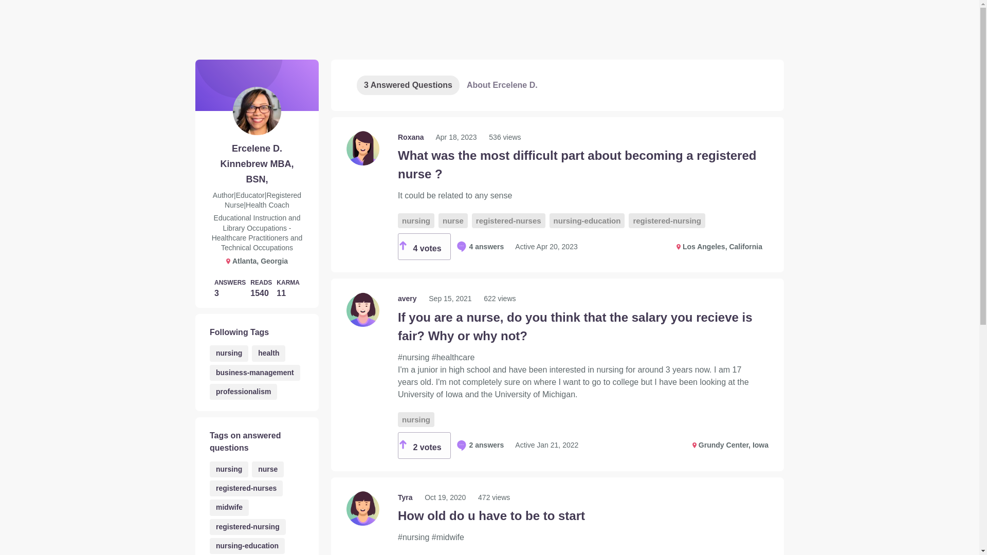  Describe the element at coordinates (408, 298) in the screenshot. I see `avery` at that location.